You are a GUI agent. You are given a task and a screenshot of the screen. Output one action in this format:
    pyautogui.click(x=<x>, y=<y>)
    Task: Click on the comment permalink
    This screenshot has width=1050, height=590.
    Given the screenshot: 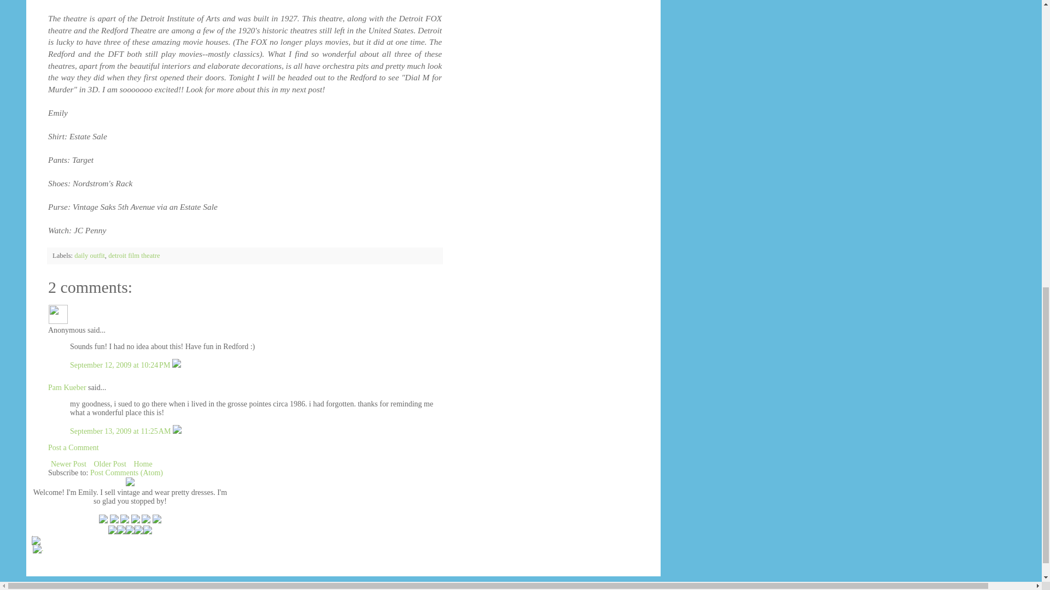 What is the action you would take?
    pyautogui.click(x=121, y=365)
    